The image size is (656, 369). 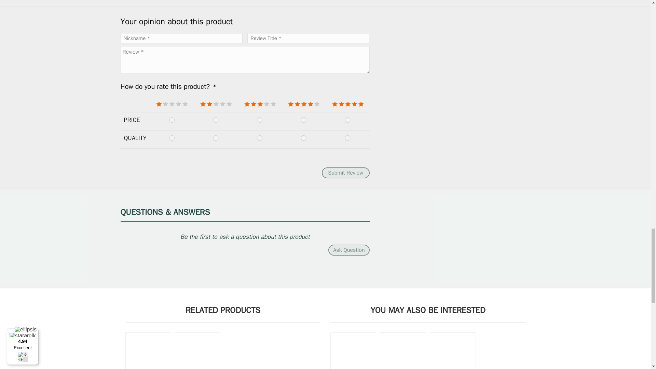 I want to click on 11, so click(x=172, y=120).